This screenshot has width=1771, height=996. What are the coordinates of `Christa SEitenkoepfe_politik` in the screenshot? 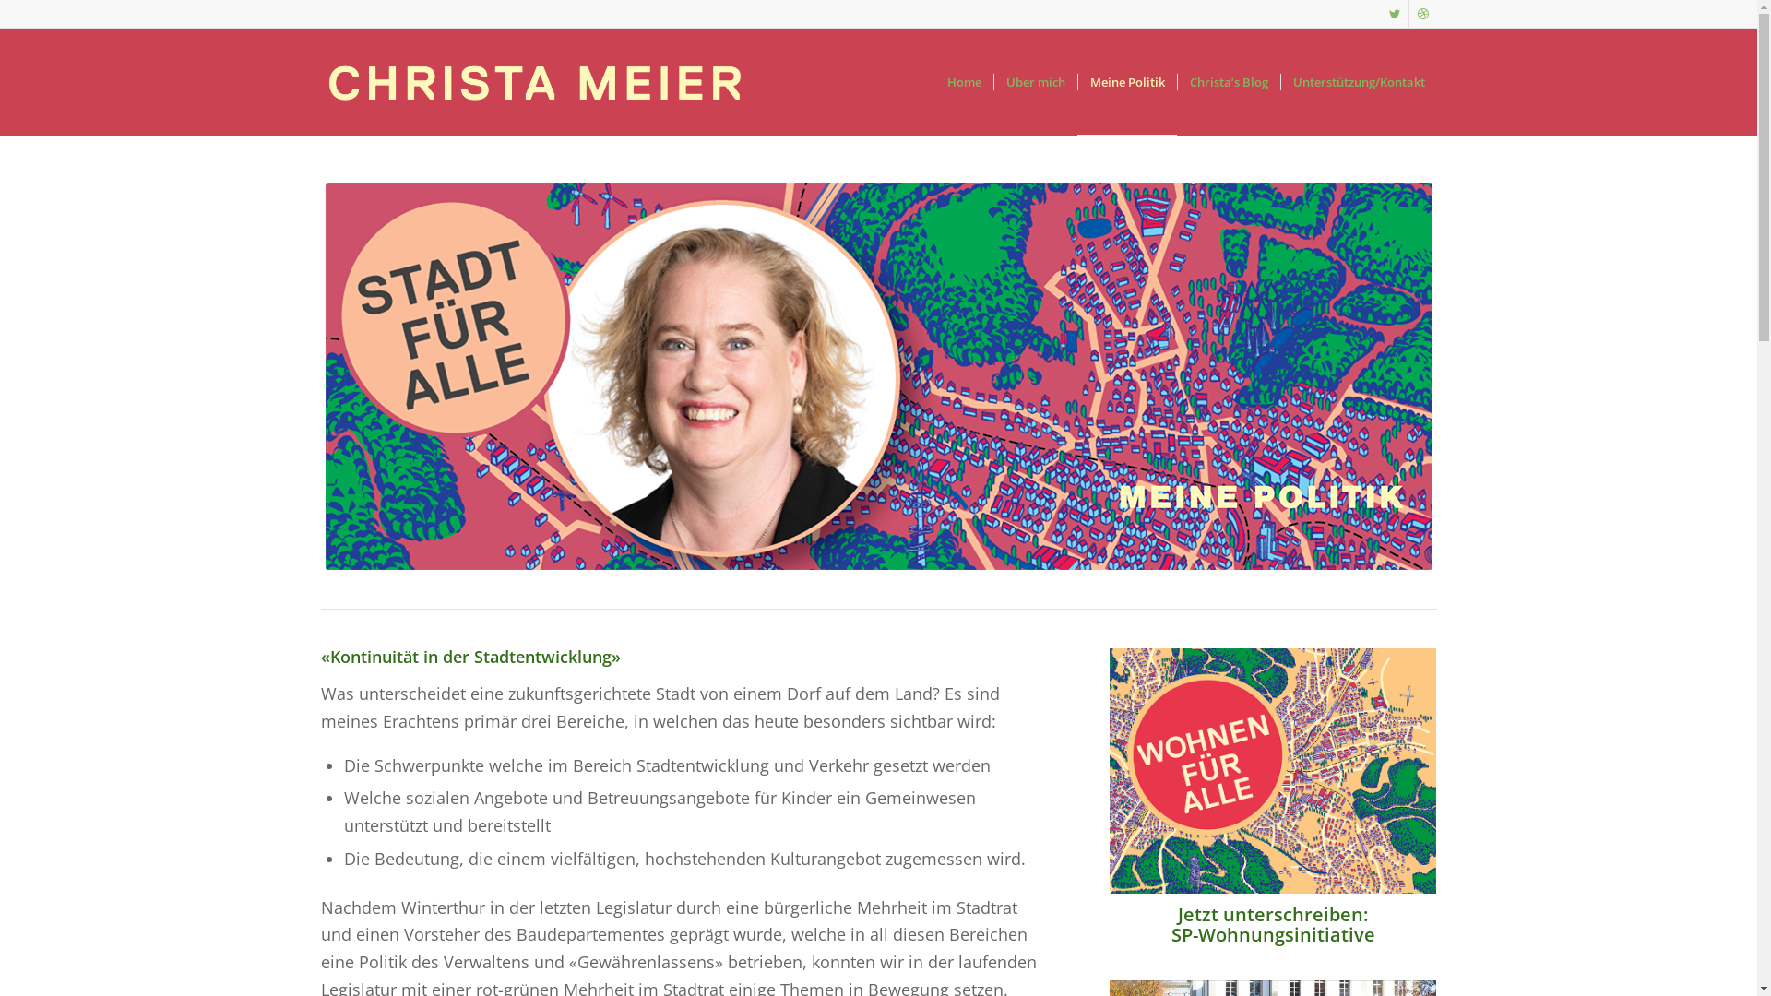 It's located at (878, 376).